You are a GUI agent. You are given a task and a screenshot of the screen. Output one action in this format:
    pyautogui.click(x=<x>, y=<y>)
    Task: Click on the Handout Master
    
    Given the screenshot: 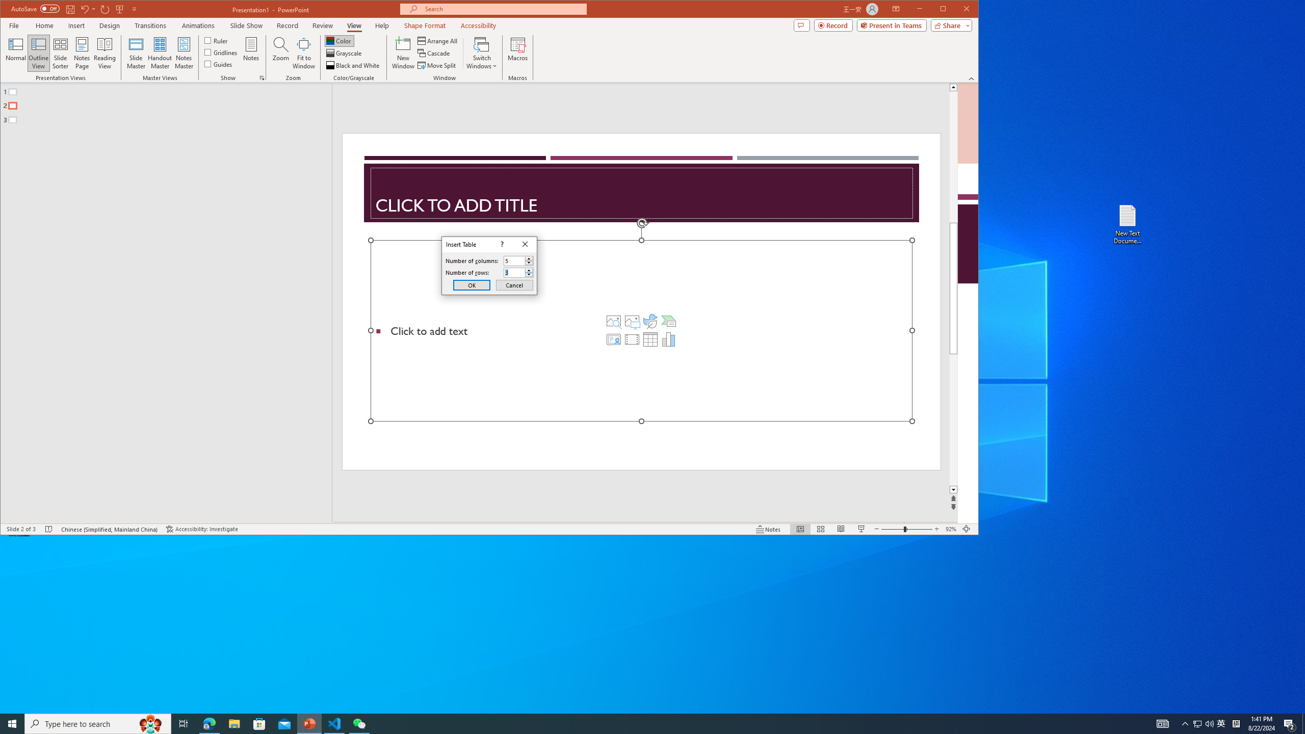 What is the action you would take?
    pyautogui.click(x=160, y=53)
    